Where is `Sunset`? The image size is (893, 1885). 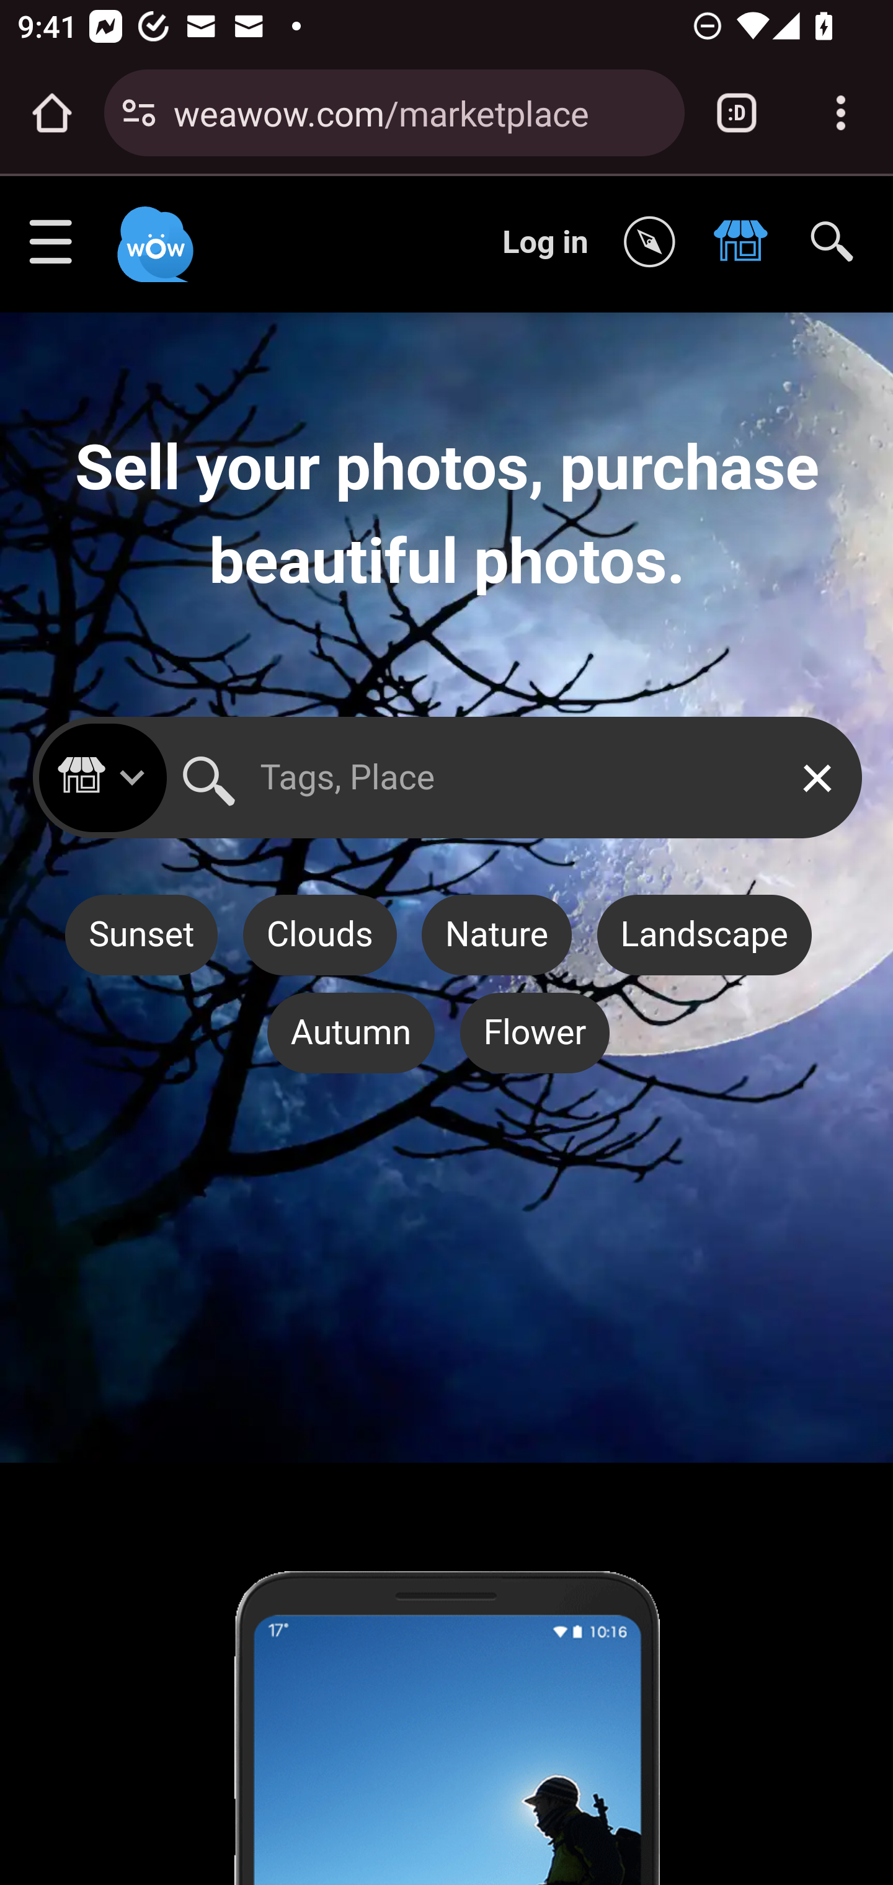 Sunset is located at coordinates (141, 935).